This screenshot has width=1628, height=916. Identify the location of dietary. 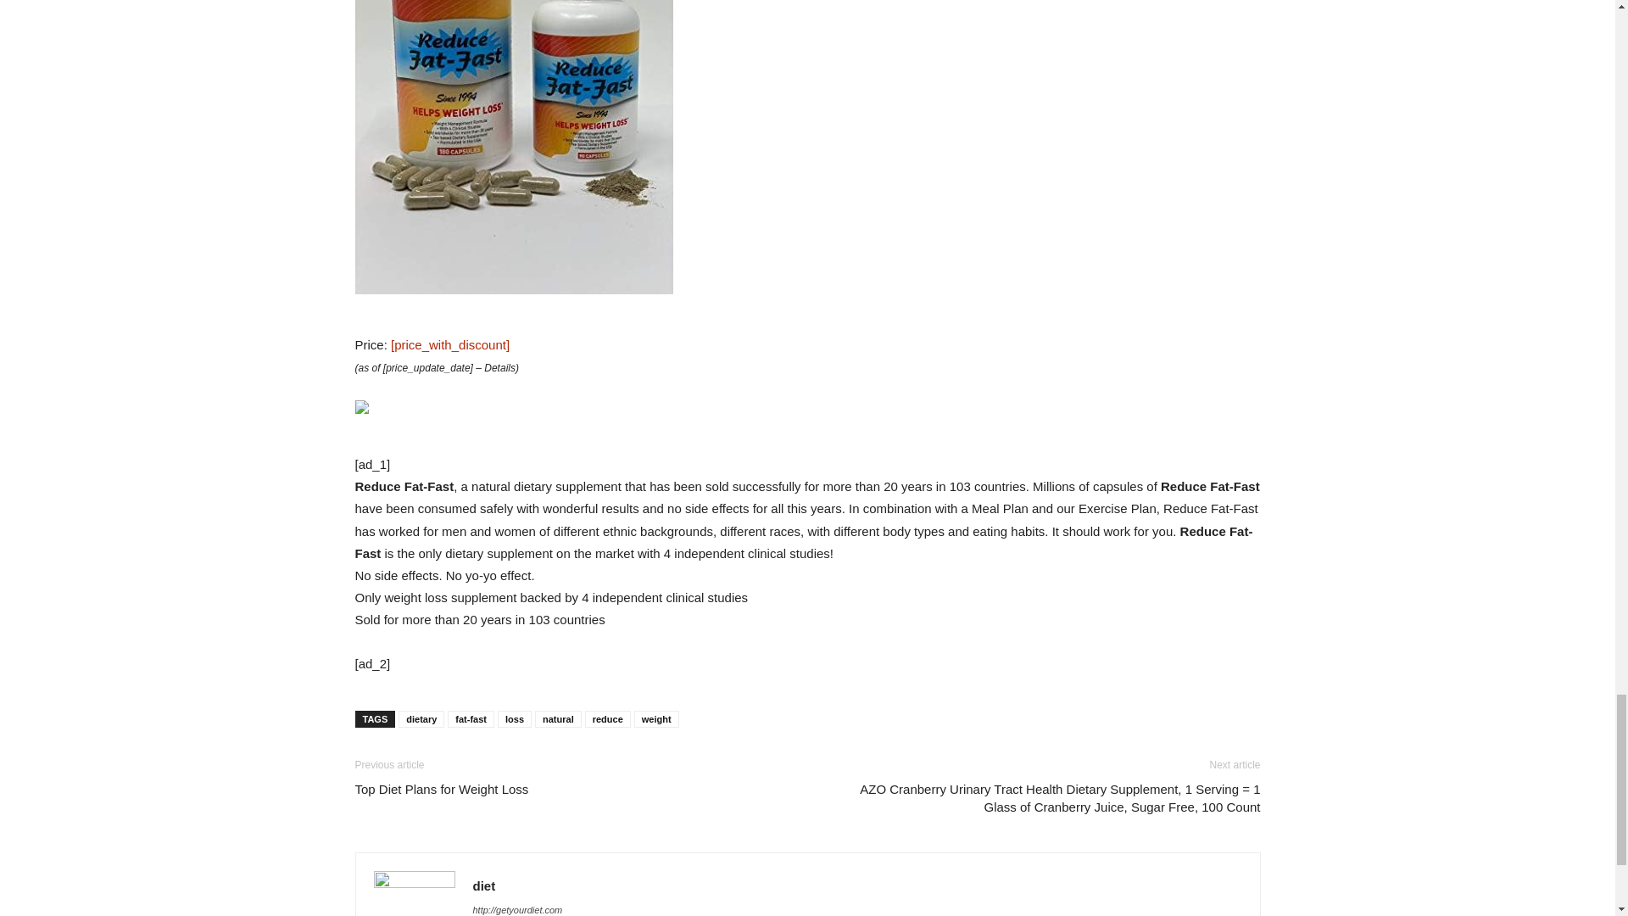
(421, 719).